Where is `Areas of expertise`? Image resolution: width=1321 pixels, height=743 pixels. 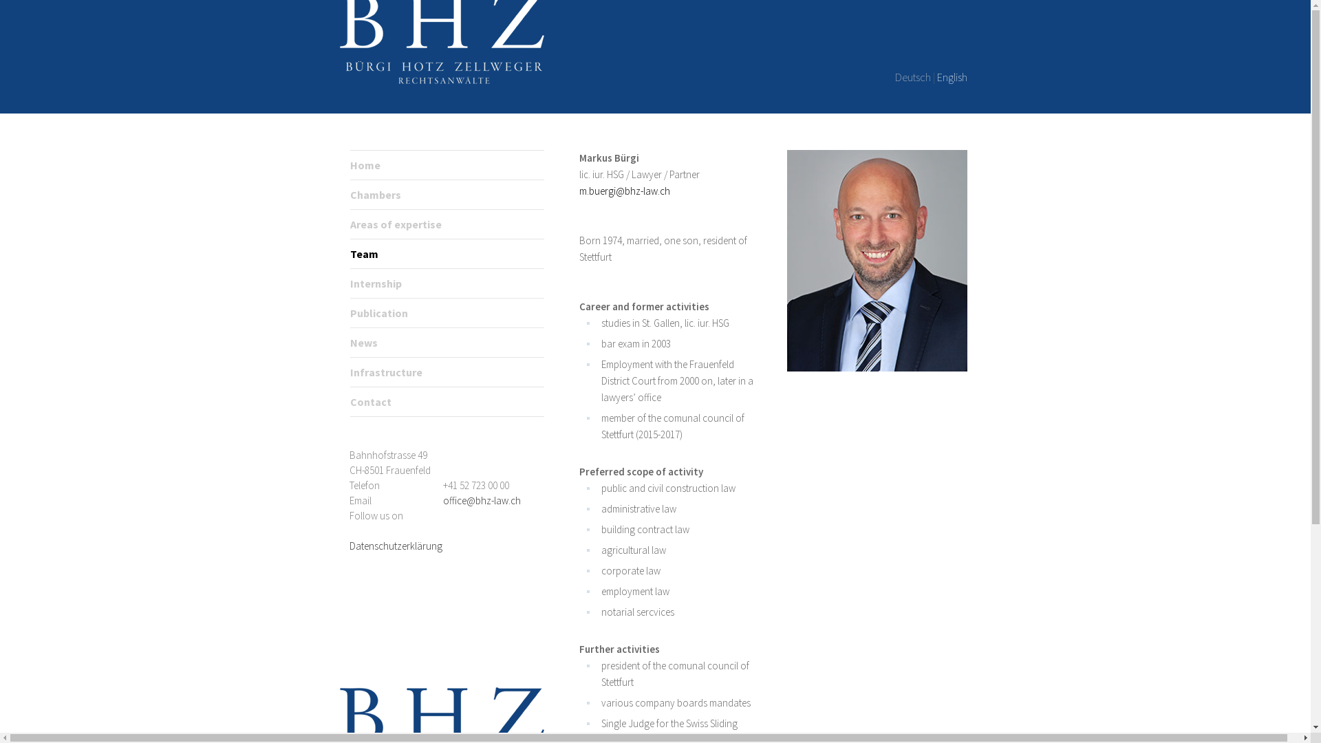
Areas of expertise is located at coordinates (395, 224).